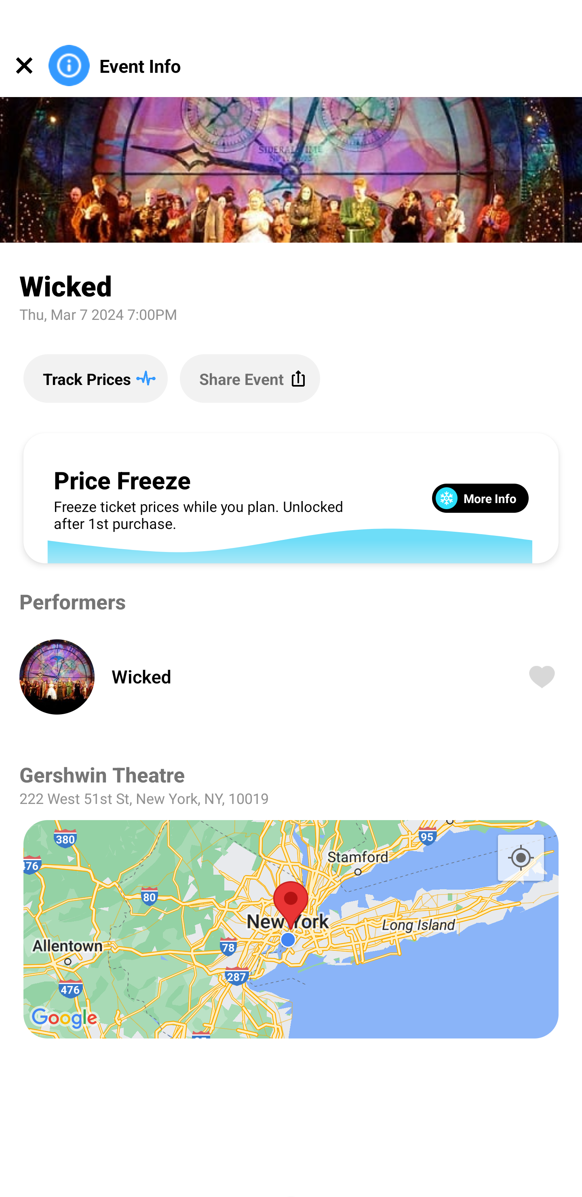 This screenshot has width=582, height=1197. Describe the element at coordinates (291, 929) in the screenshot. I see `Google Map Gershwin Theatre My Location` at that location.